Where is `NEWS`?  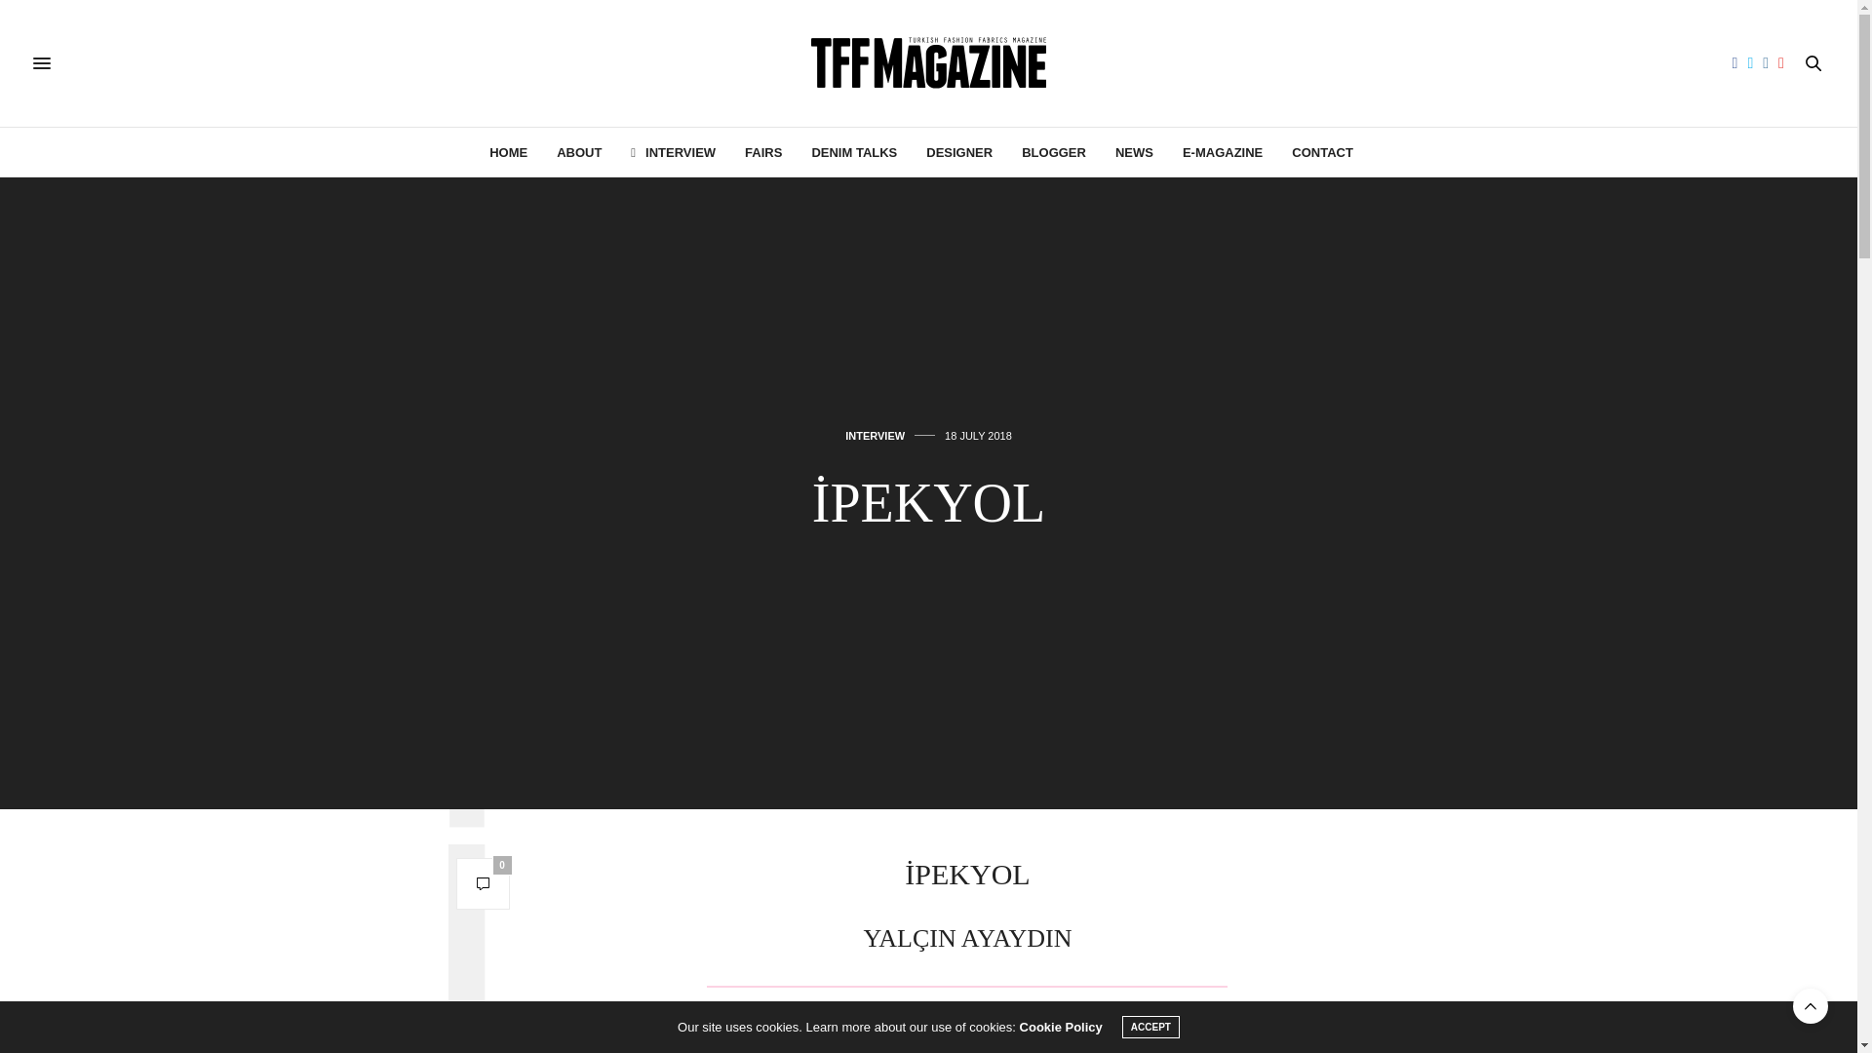
NEWS is located at coordinates (1134, 152).